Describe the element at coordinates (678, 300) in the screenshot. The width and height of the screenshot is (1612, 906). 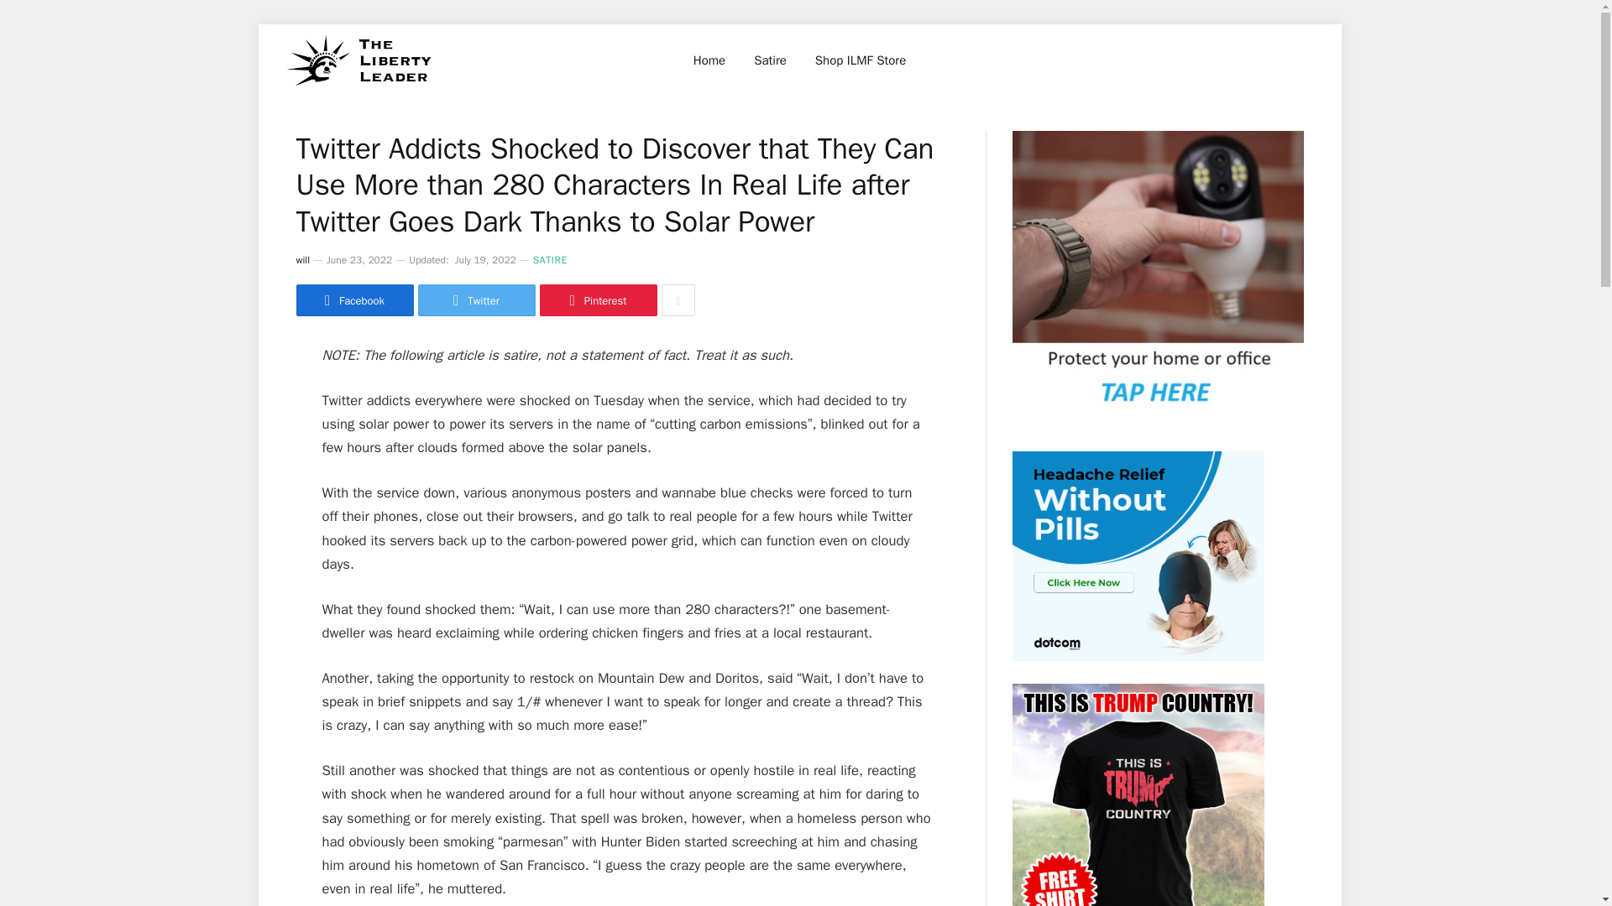
I see `Show More Social Sharing` at that location.